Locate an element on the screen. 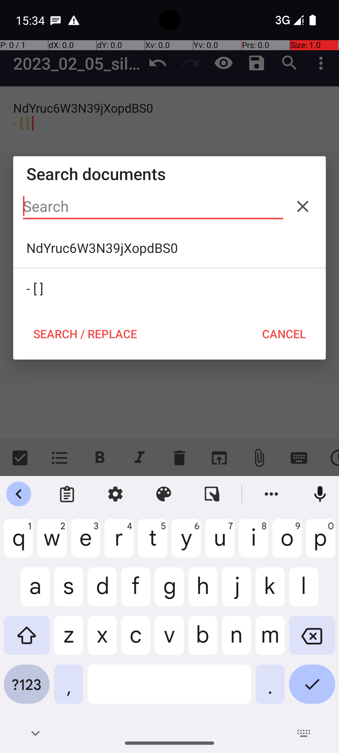  Done is located at coordinates (312, 689).